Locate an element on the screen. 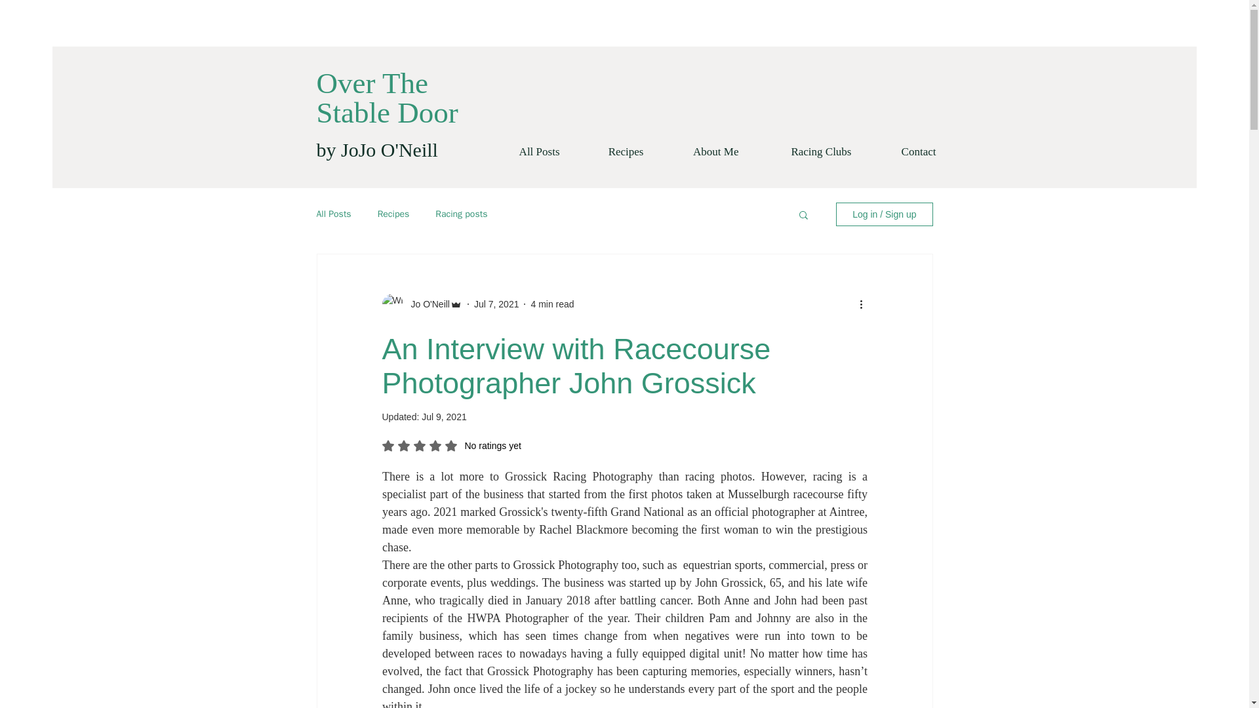  Racing posts is located at coordinates (462, 214).